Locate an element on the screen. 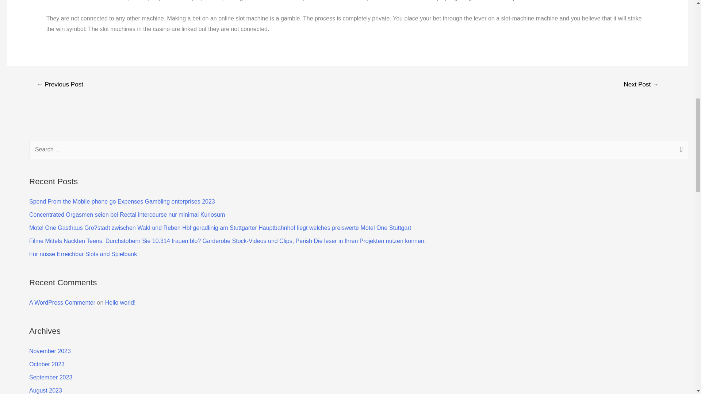 The image size is (701, 394). August 2023 is located at coordinates (46, 390).